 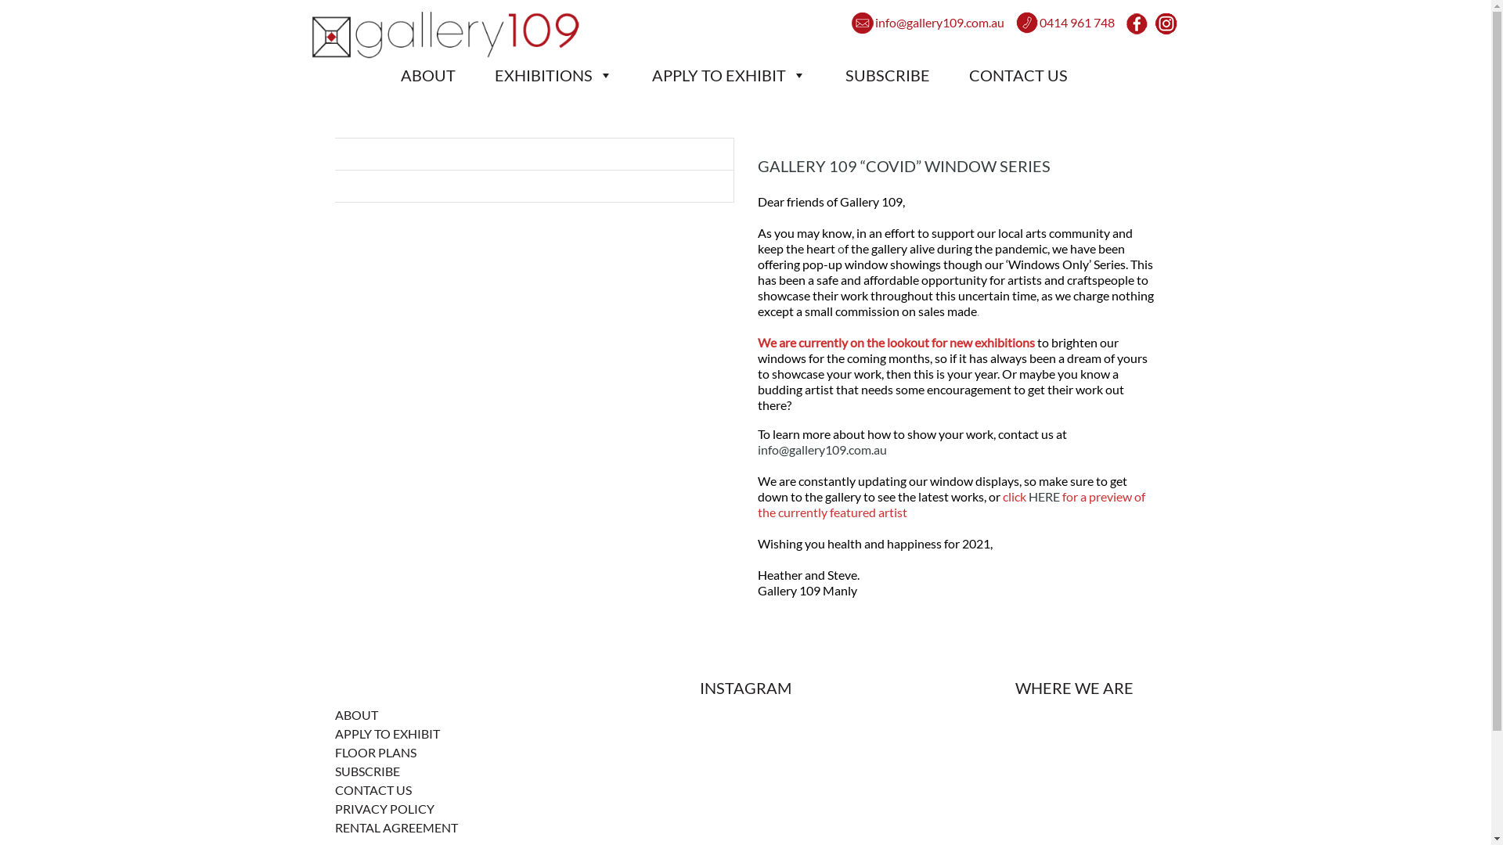 I want to click on info@gallery109.com.au, so click(x=928, y=26).